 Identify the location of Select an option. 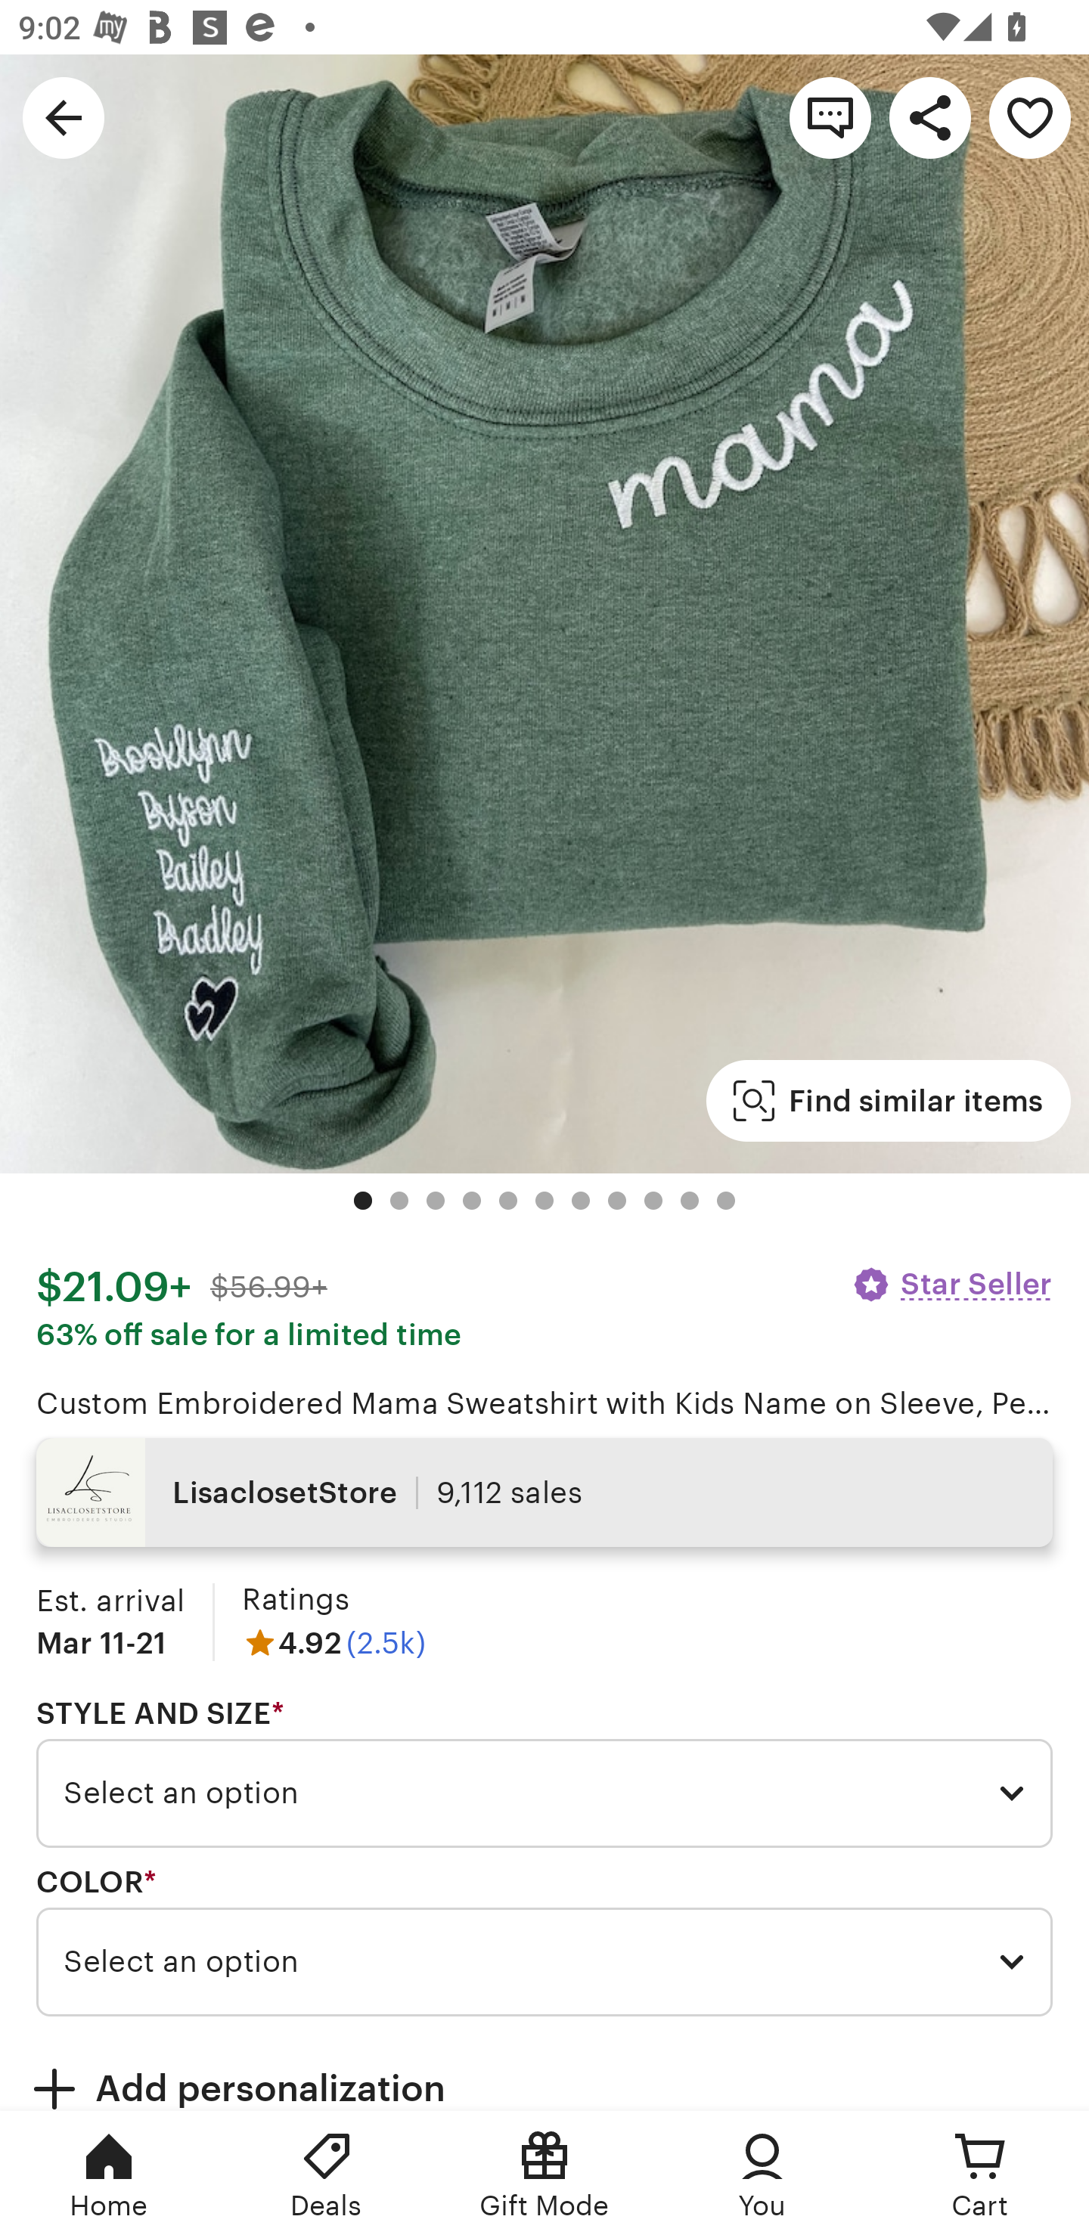
(544, 1793).